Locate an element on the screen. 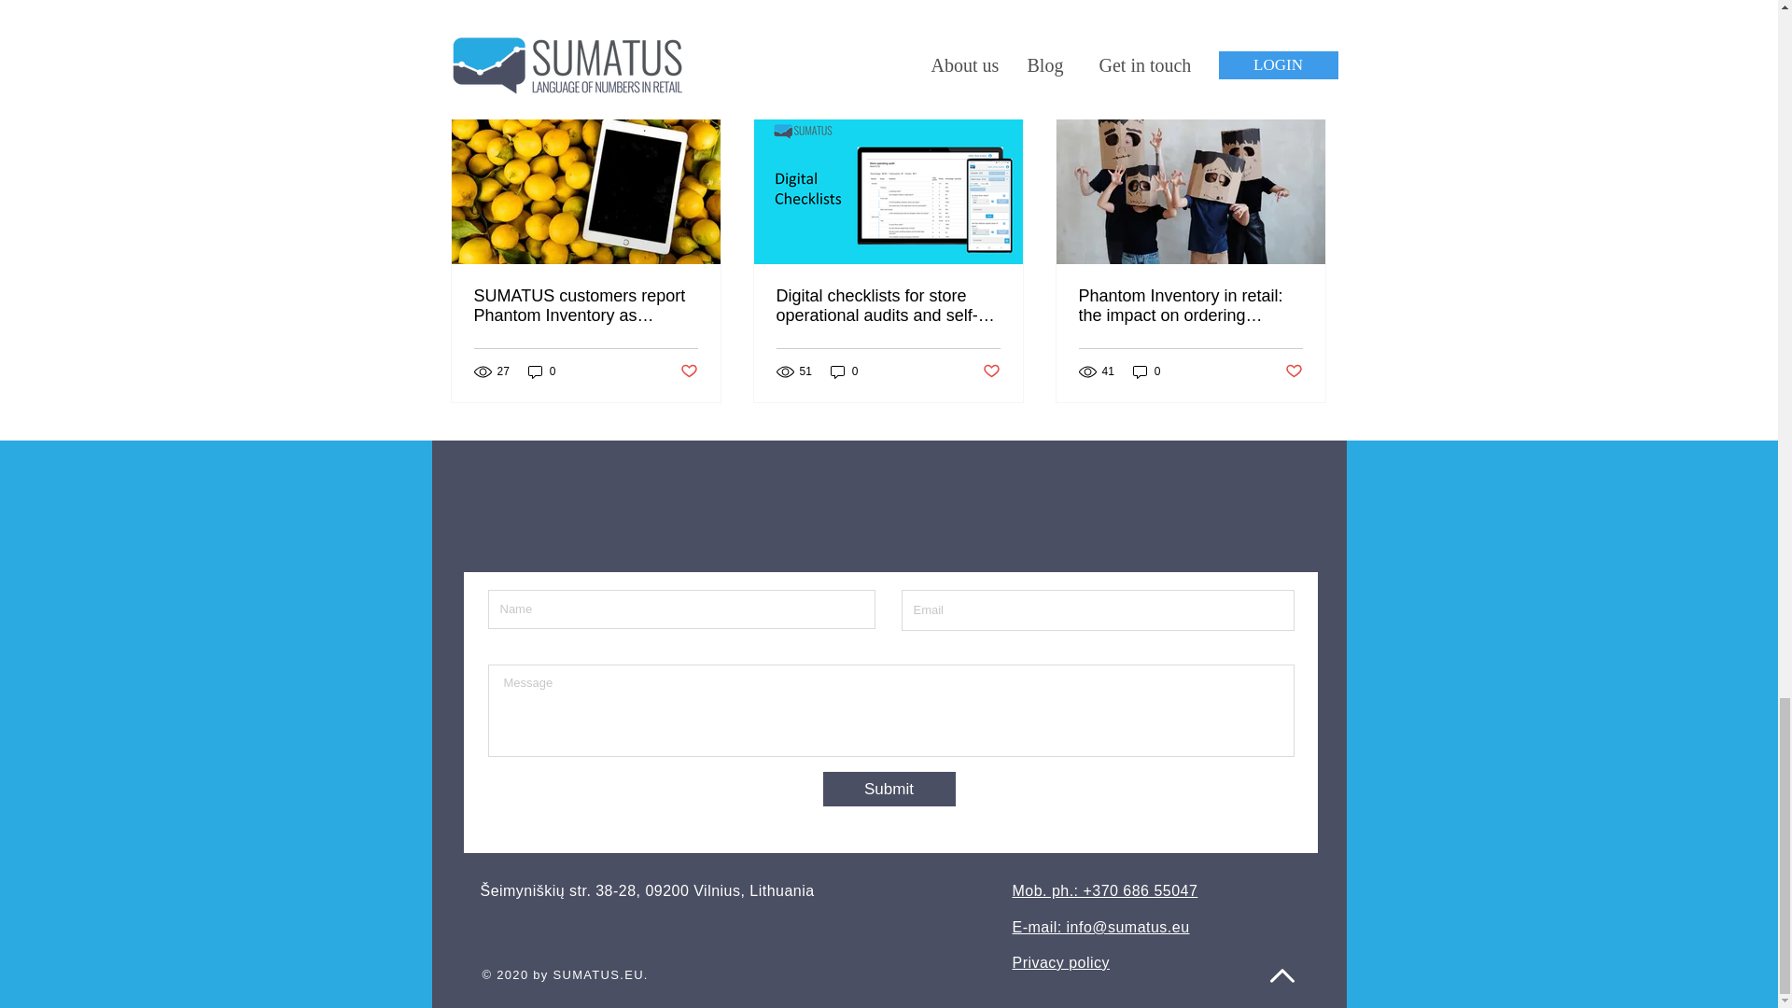 The image size is (1792, 1008). Post not marked as liked is located at coordinates (1294, 371).